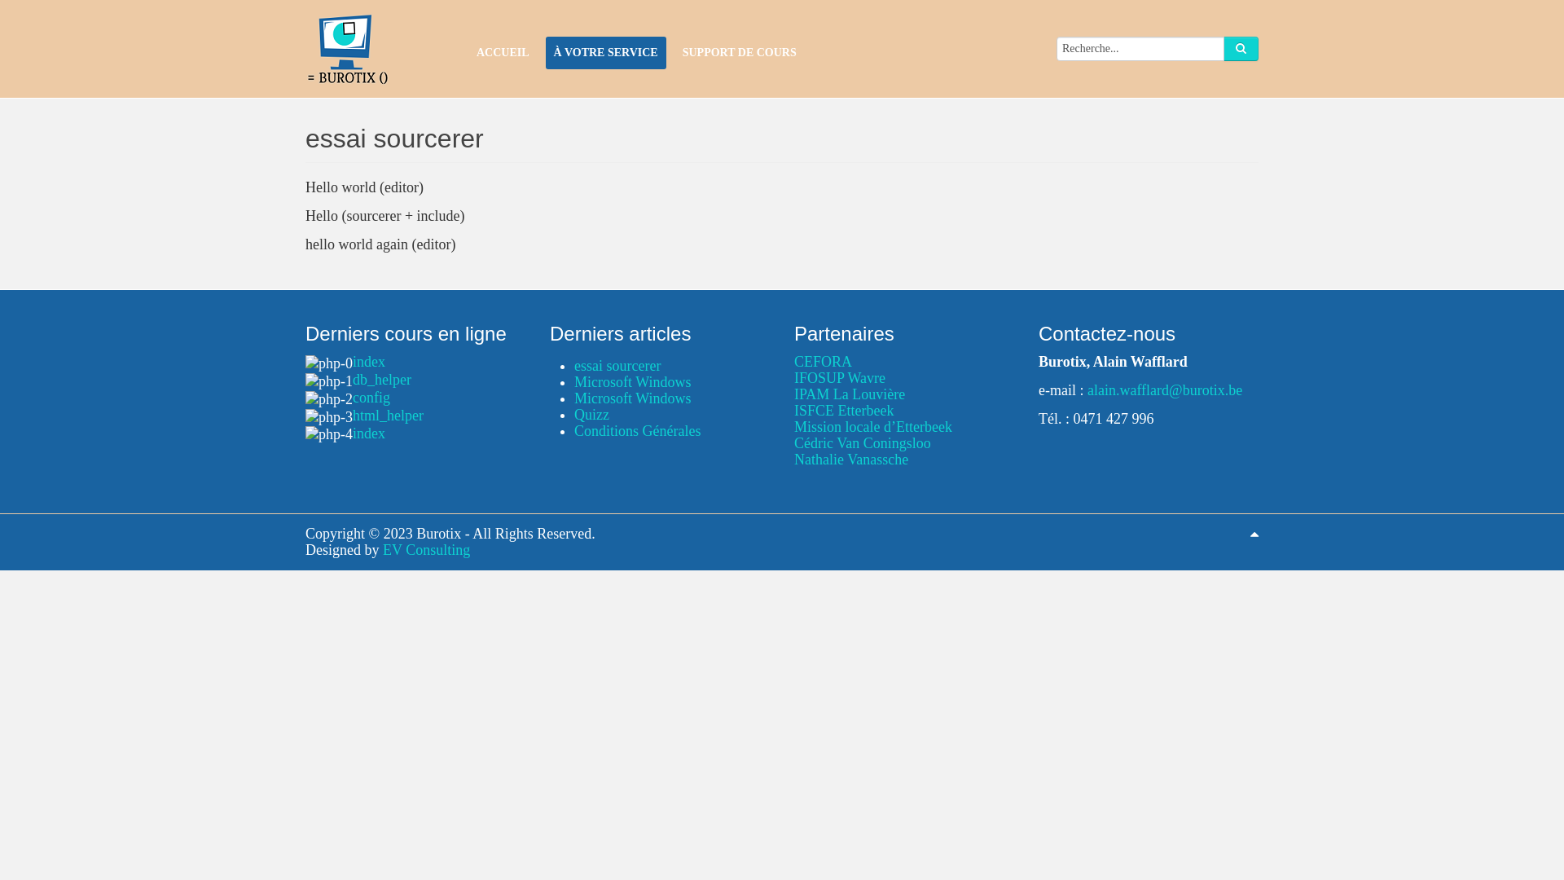 Image resolution: width=1564 pixels, height=880 pixels. Describe the element at coordinates (617, 366) in the screenshot. I see `essai sourcerer` at that location.